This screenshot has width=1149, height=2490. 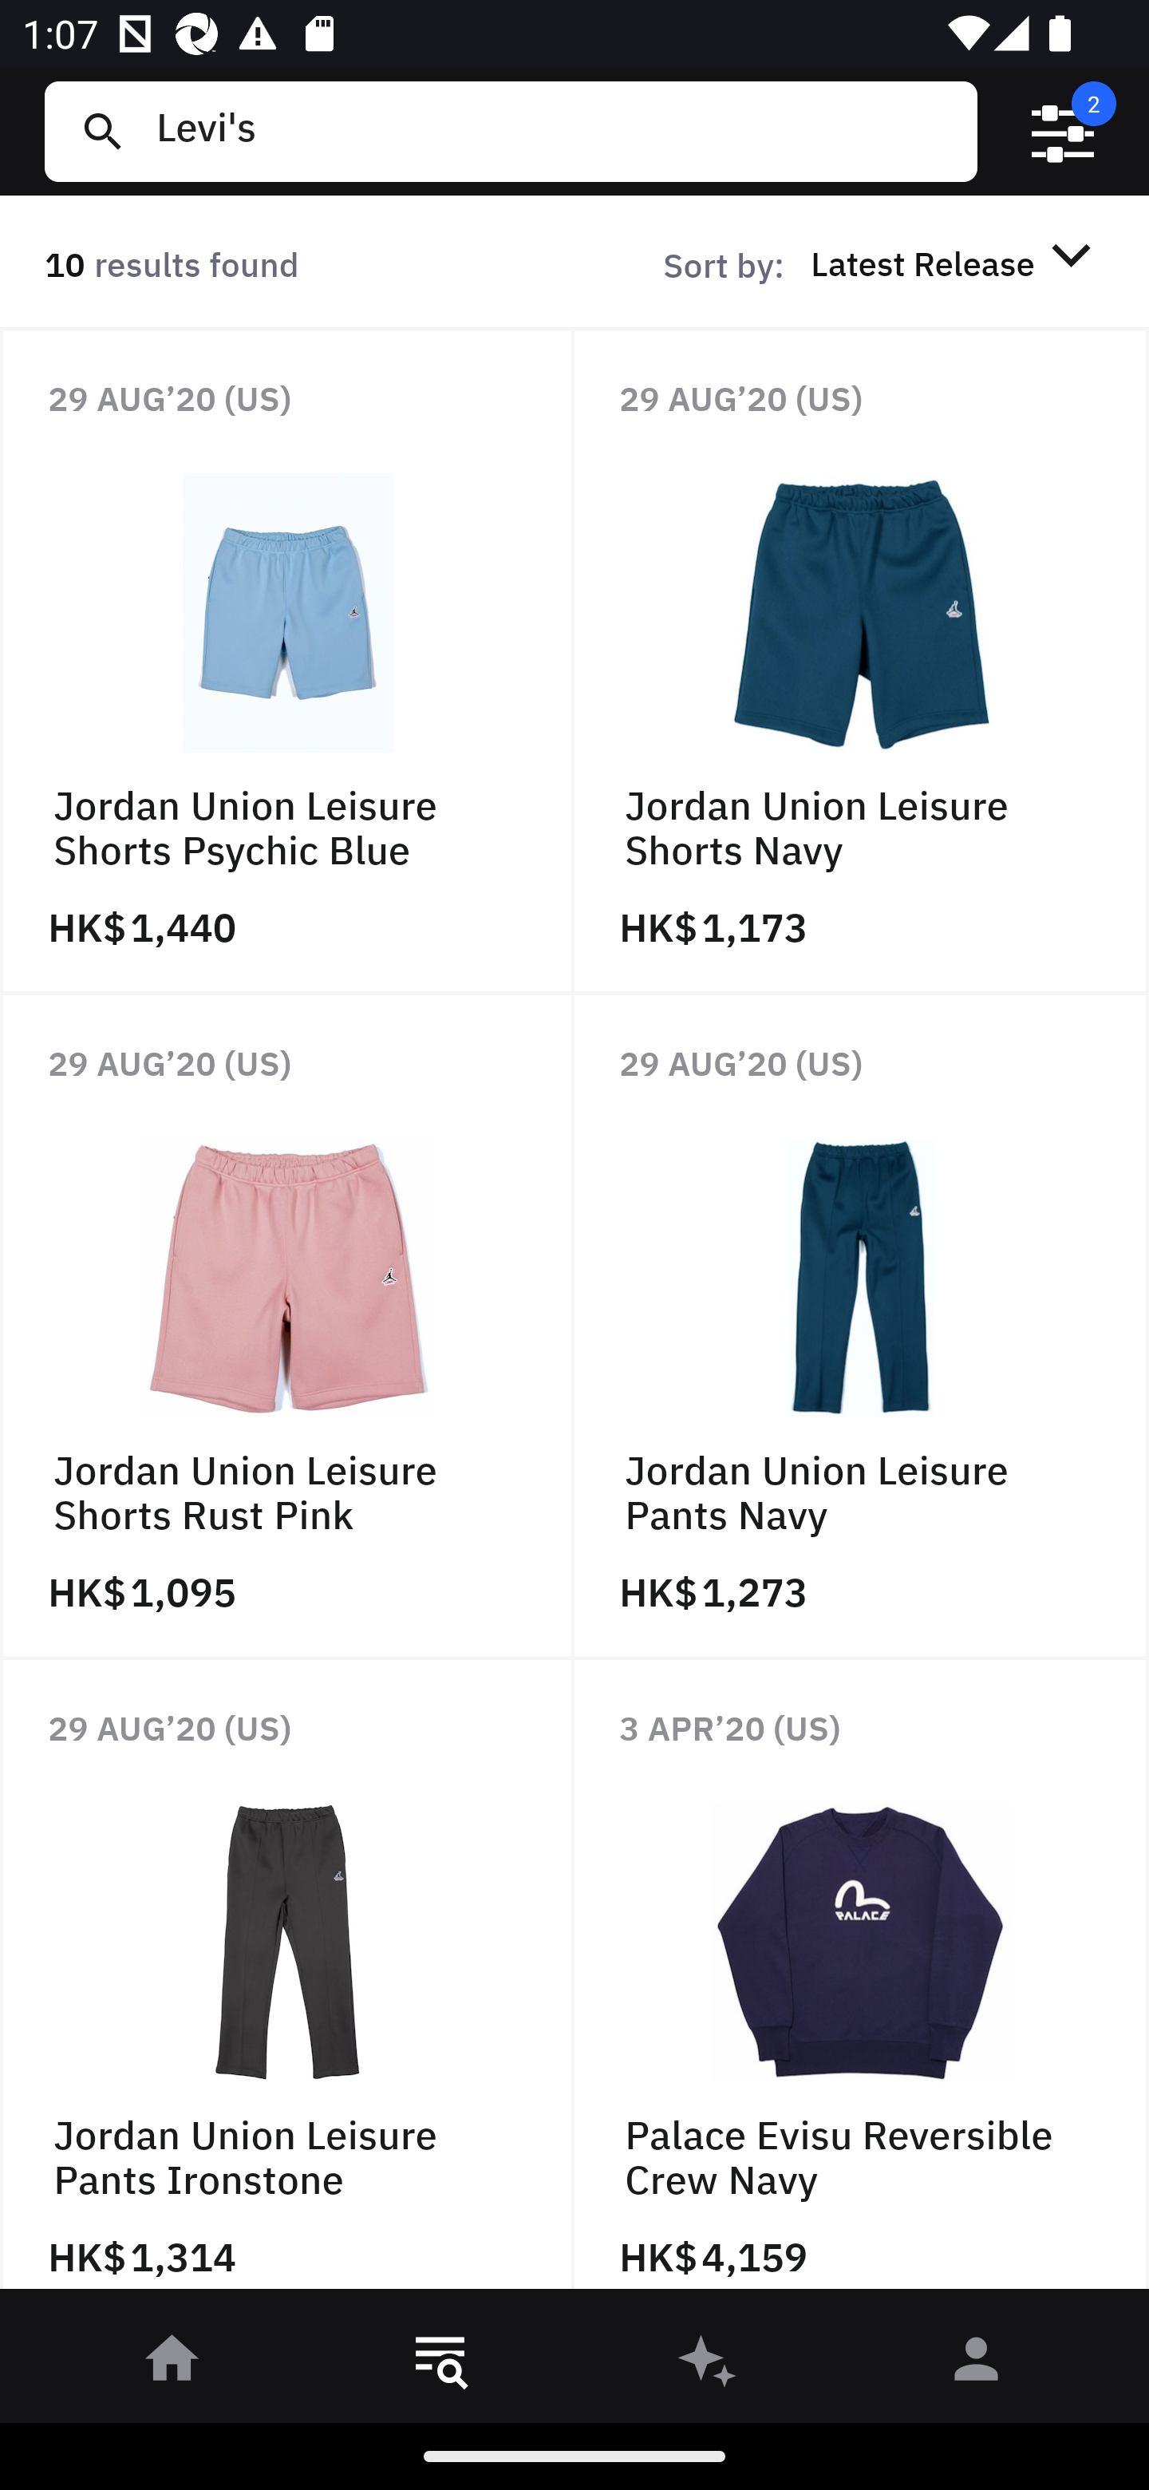 What do you see at coordinates (977, 2364) in the screenshot?
I see `󰀄` at bounding box center [977, 2364].